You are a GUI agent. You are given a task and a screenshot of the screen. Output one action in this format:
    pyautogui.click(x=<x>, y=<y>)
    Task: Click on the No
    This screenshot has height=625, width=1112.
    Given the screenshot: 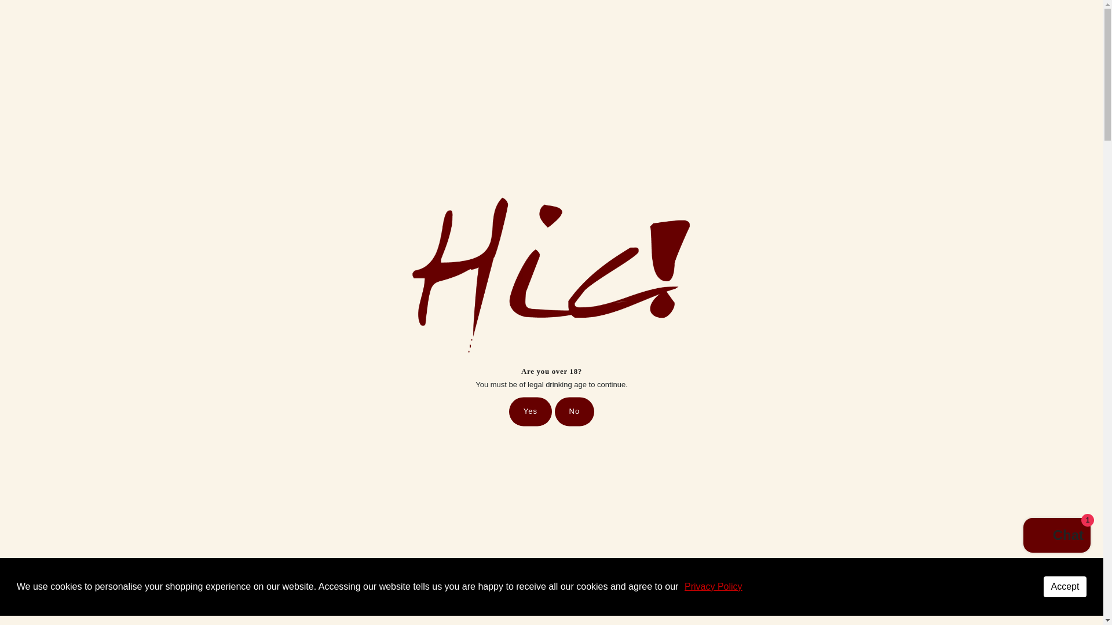 What is the action you would take?
    pyautogui.click(x=575, y=411)
    